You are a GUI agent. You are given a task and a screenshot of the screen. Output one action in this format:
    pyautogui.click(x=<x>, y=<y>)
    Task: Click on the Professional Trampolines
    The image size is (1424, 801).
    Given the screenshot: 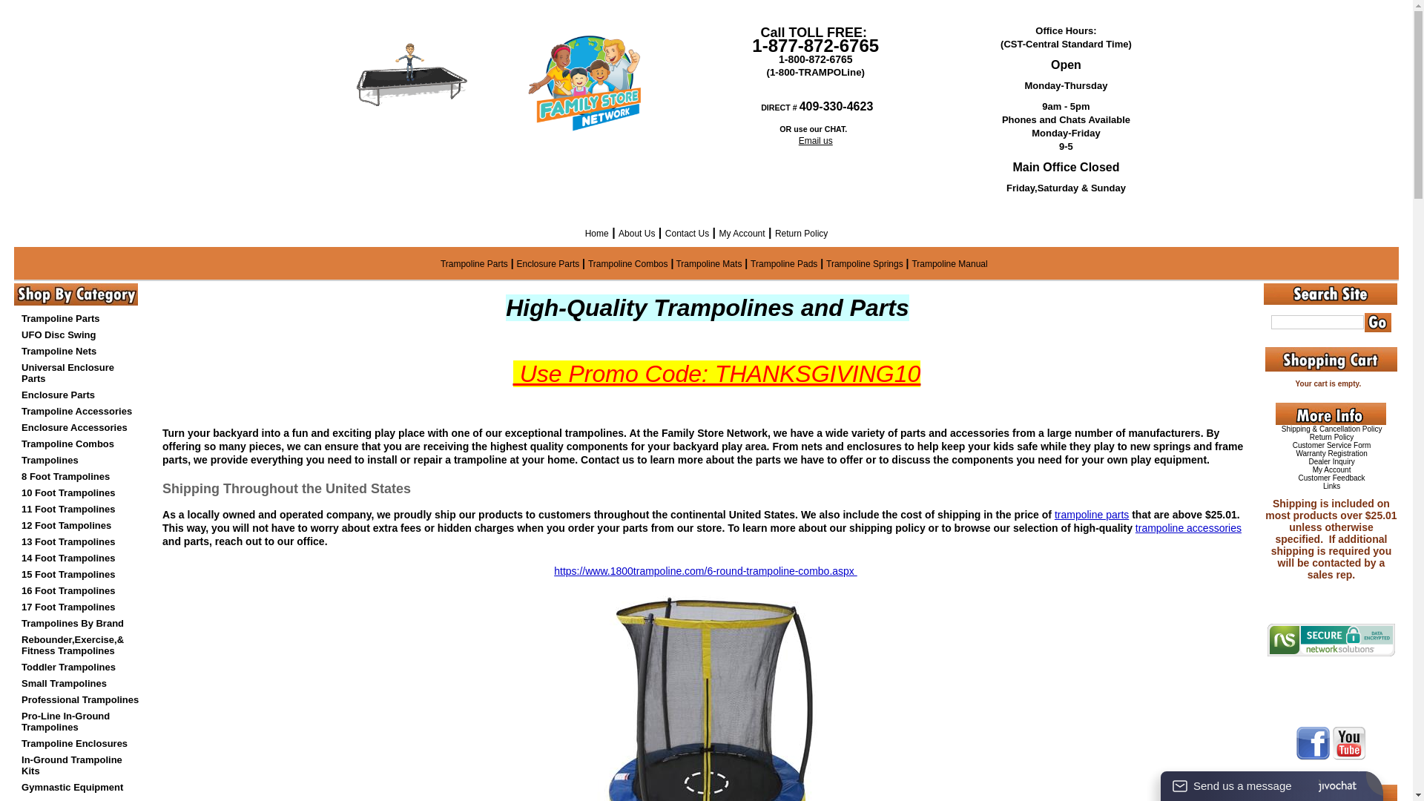 What is the action you would take?
    pyautogui.click(x=80, y=700)
    